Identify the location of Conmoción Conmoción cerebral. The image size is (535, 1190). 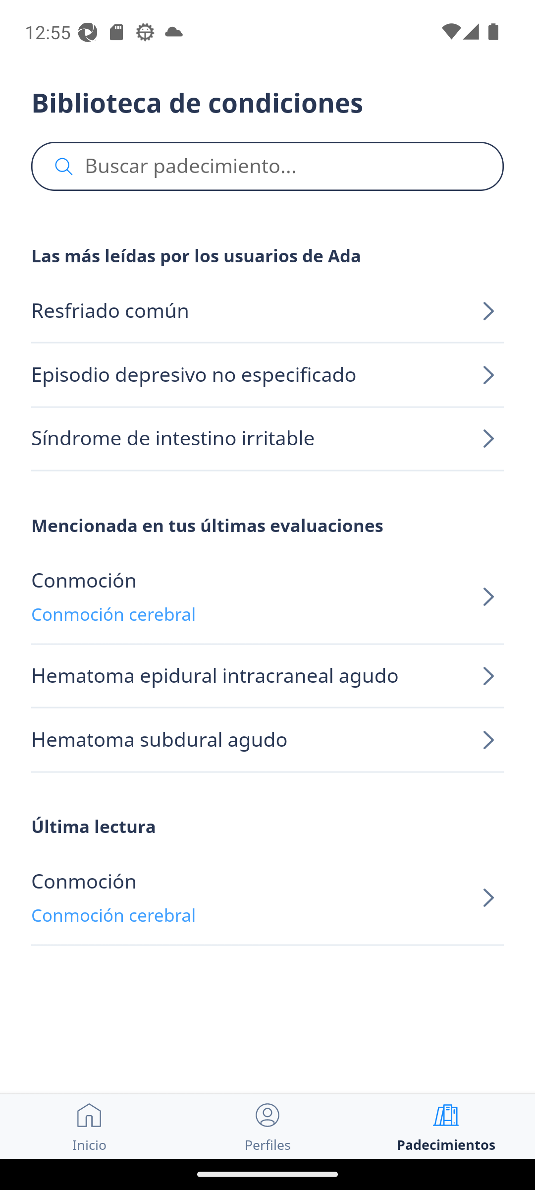
(267, 898).